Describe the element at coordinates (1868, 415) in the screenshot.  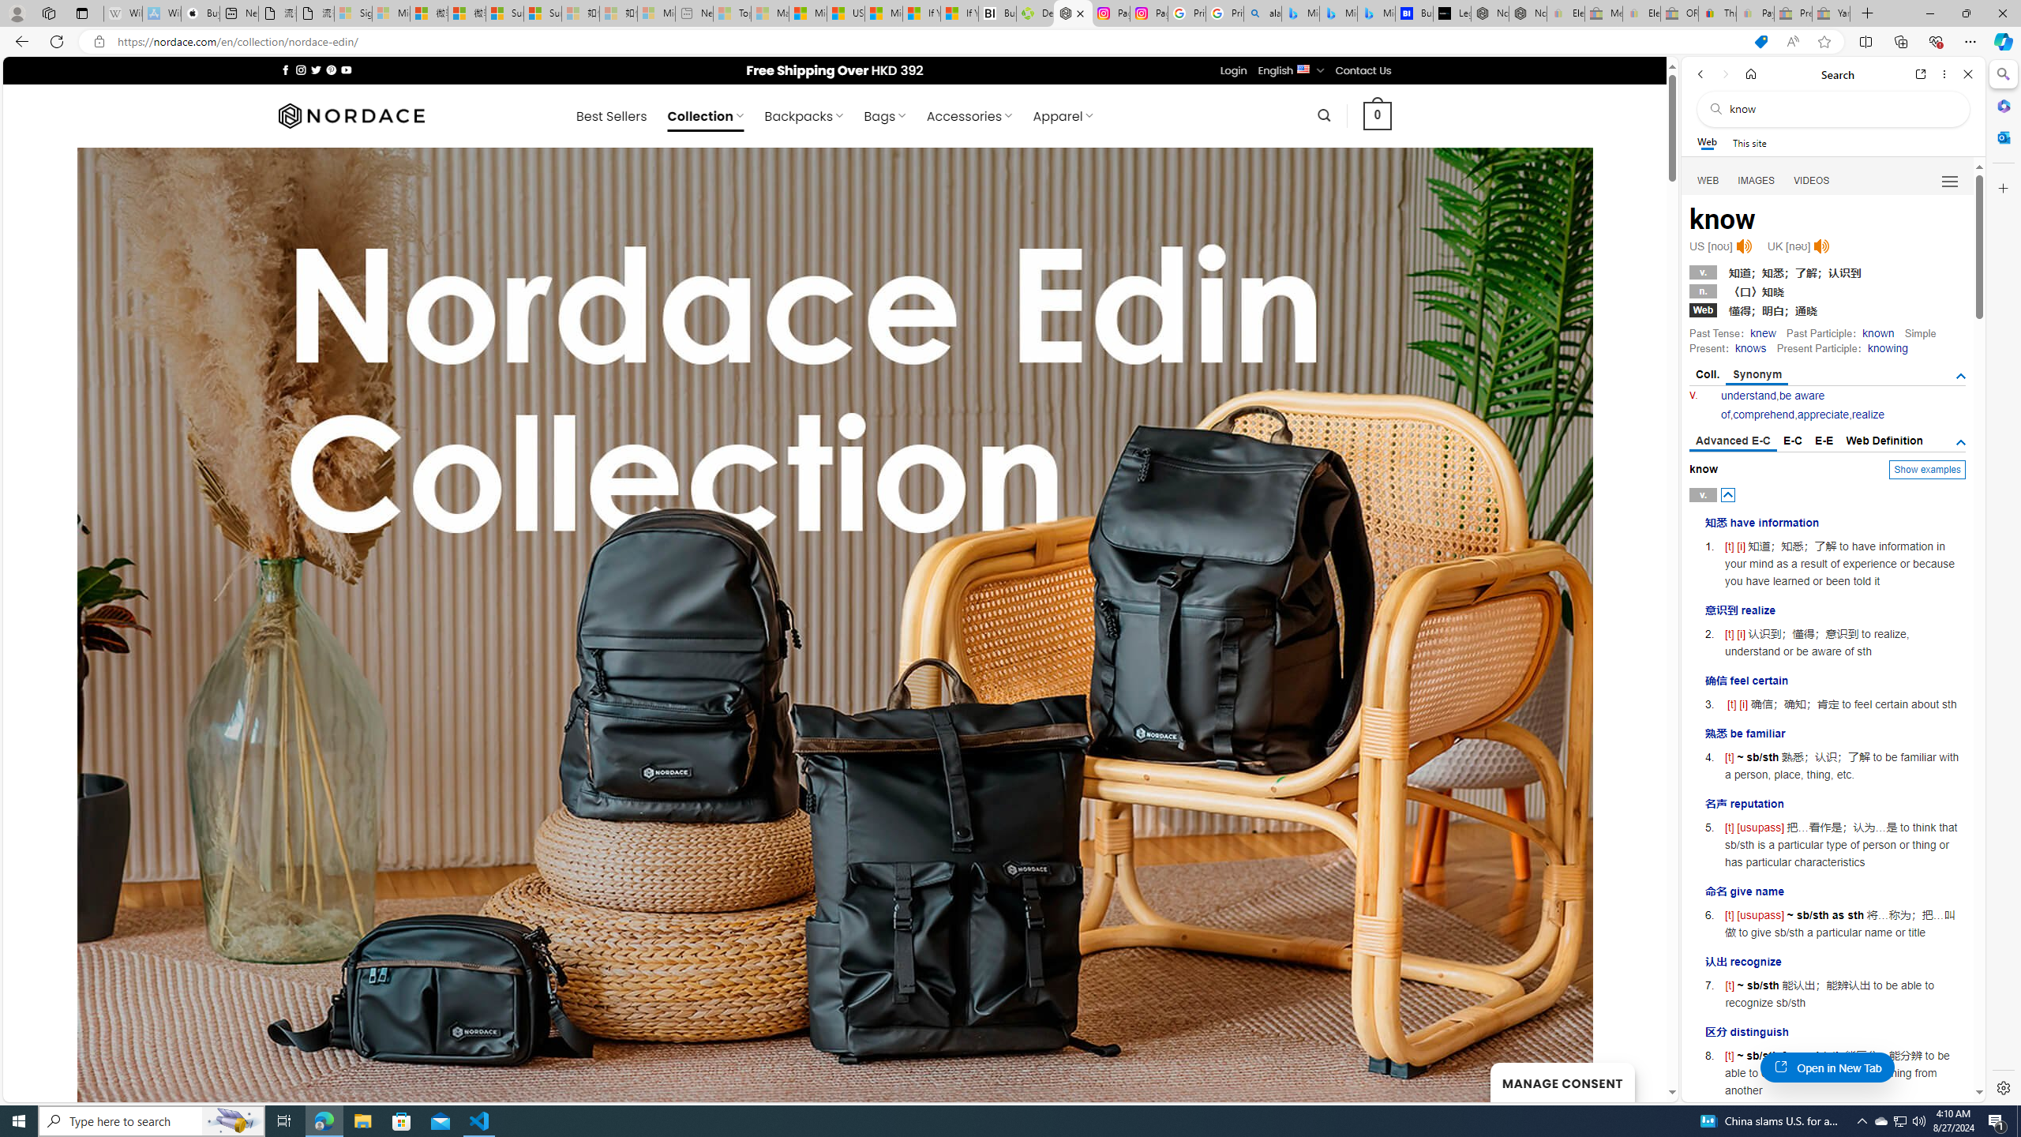
I see `realize` at that location.